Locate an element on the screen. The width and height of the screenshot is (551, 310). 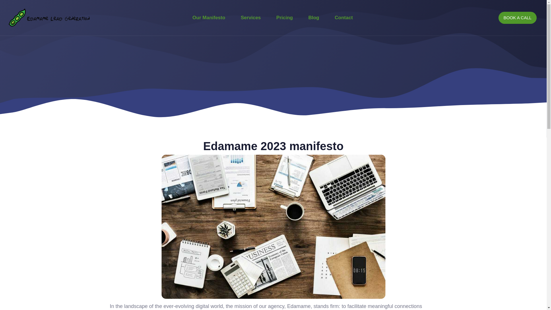
Services is located at coordinates (251, 18).